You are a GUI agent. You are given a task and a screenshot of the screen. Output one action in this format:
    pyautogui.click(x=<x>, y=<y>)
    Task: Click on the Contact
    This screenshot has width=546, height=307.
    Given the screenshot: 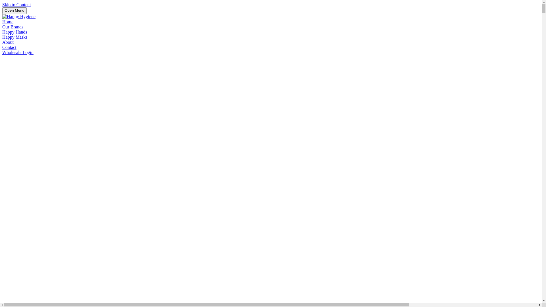 What is the action you would take?
    pyautogui.click(x=9, y=47)
    